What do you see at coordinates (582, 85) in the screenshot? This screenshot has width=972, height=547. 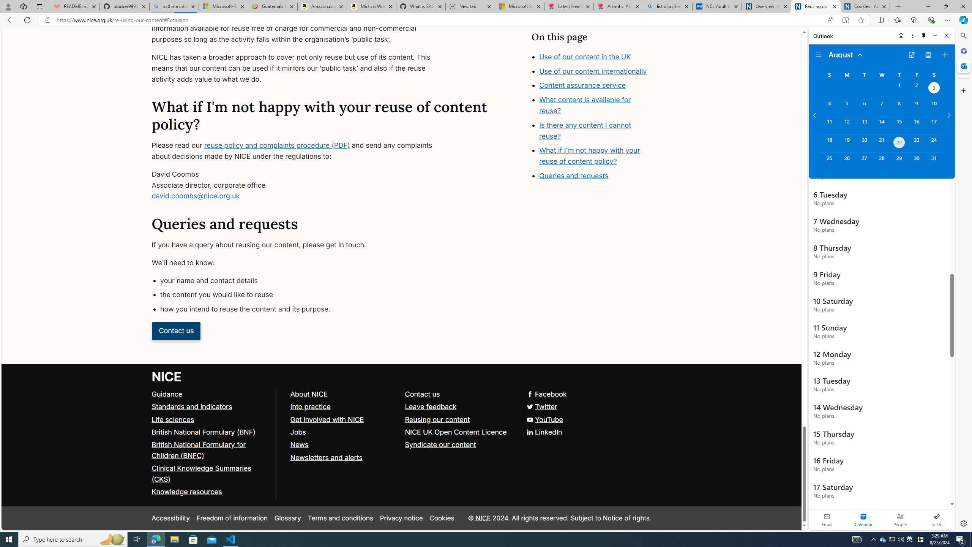 I see `Content assurance service` at bounding box center [582, 85].